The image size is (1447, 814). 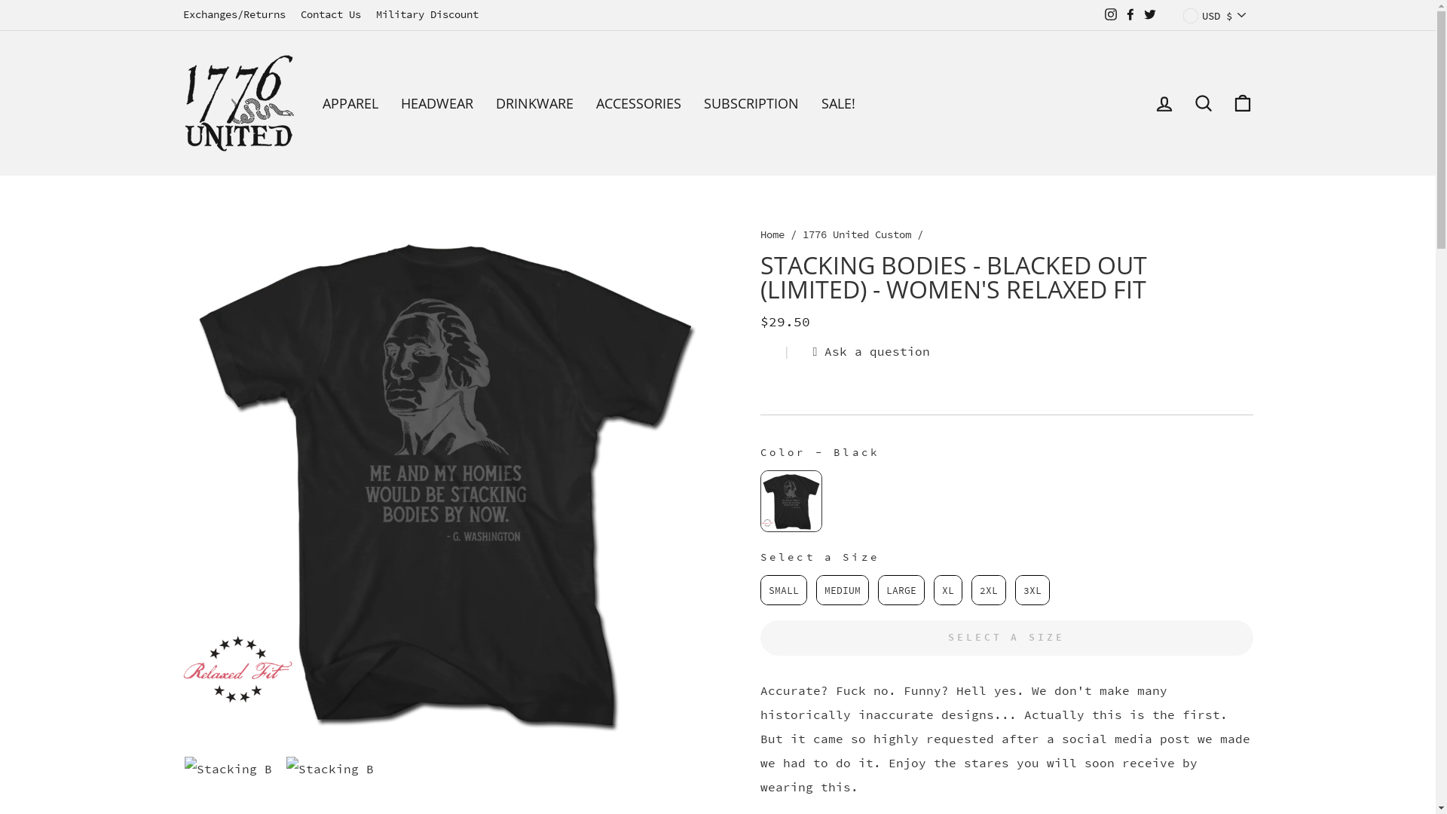 I want to click on Home, so click(x=772, y=235).